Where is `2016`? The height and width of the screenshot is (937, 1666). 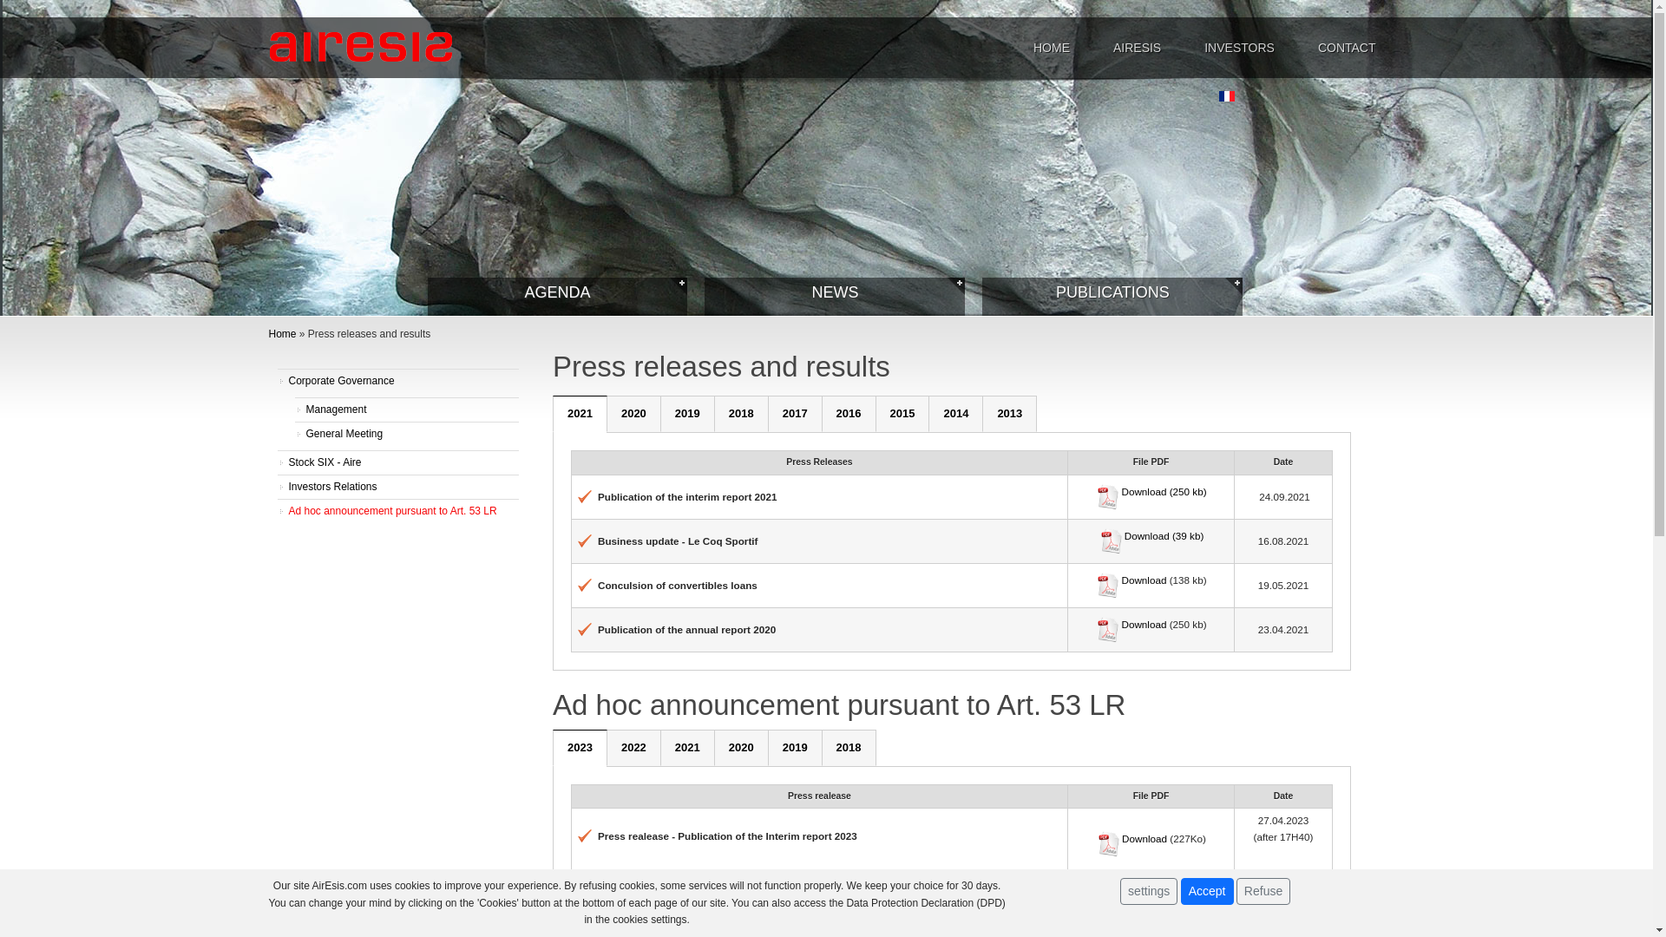
2016 is located at coordinates (849, 414).